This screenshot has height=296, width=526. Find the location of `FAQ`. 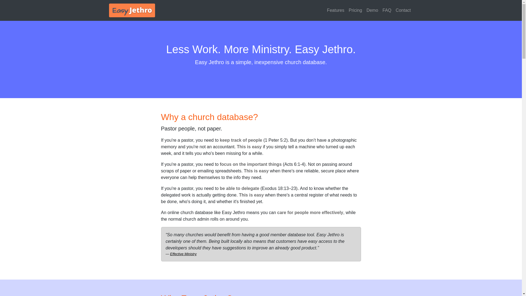

FAQ is located at coordinates (387, 10).